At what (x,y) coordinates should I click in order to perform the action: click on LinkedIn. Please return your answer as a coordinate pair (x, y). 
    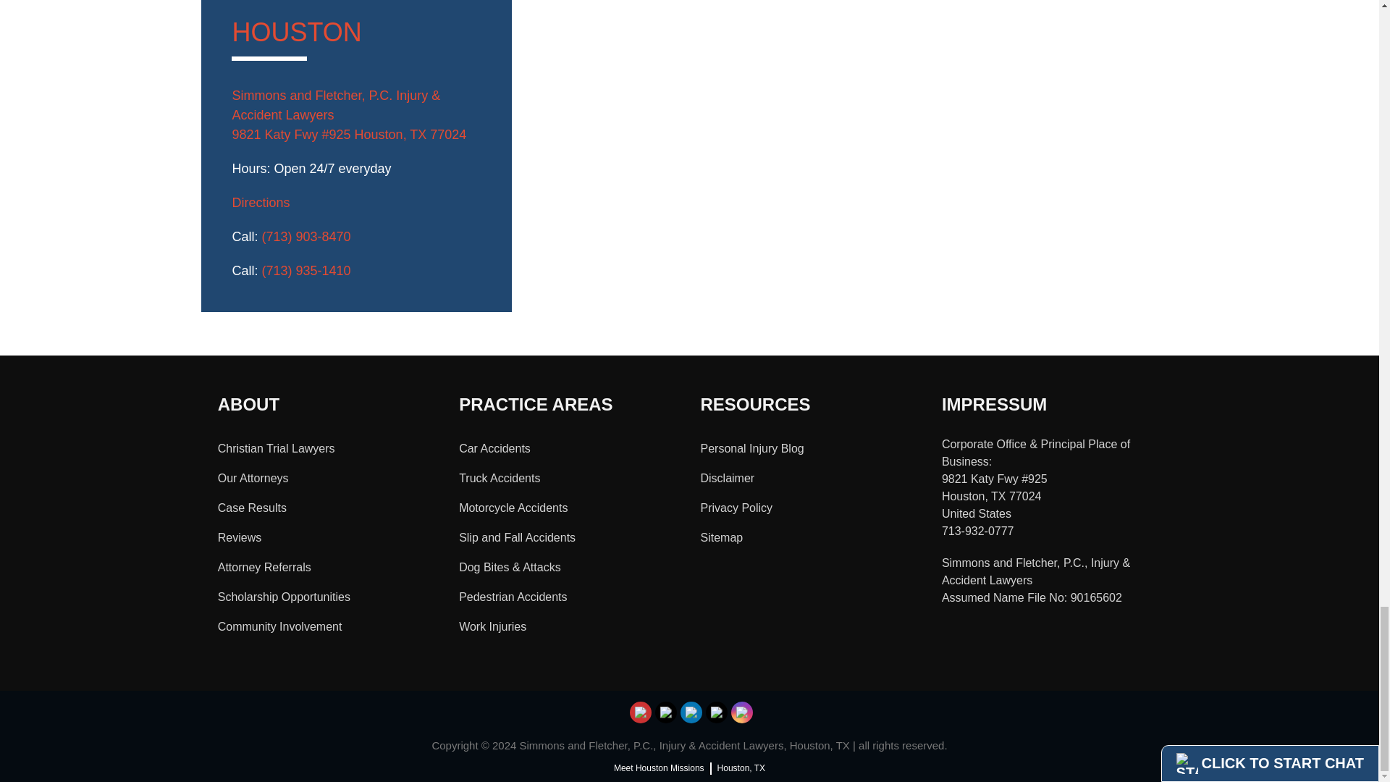
    Looking at the image, I should click on (691, 712).